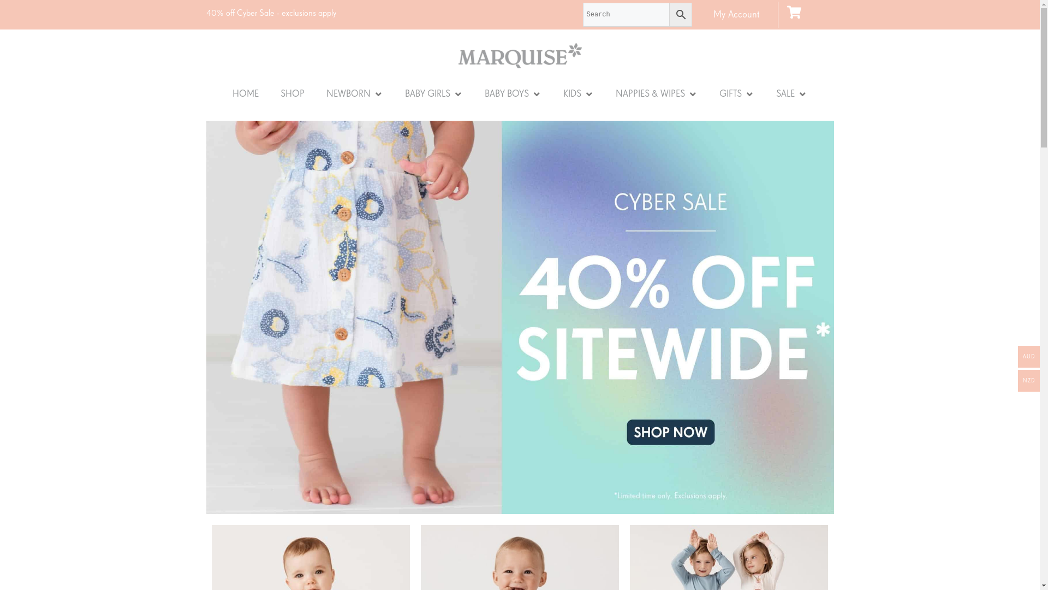 Image resolution: width=1048 pixels, height=590 pixels. Describe the element at coordinates (785, 95) in the screenshot. I see `SALE` at that location.